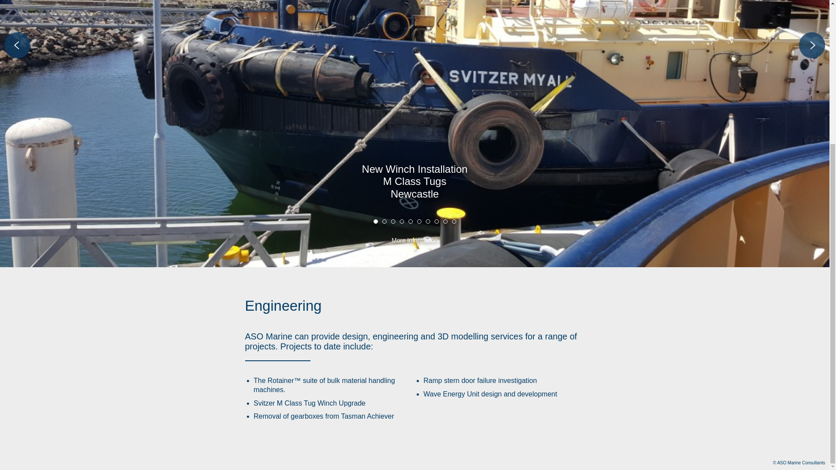  What do you see at coordinates (437, 222) in the screenshot?
I see `8` at bounding box center [437, 222].